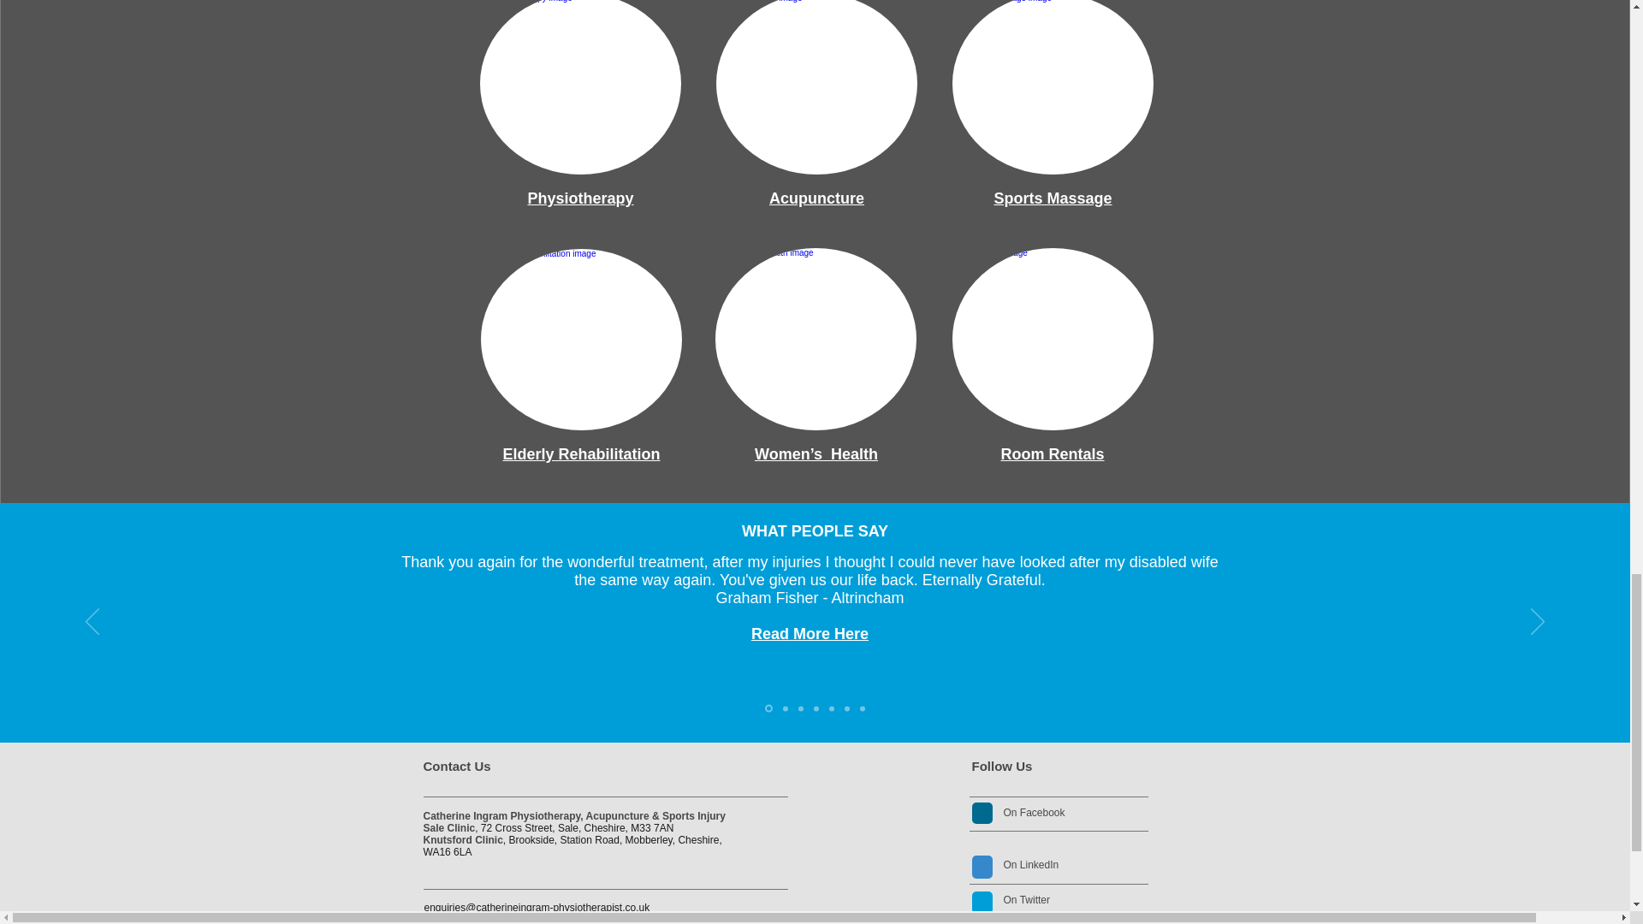 The width and height of the screenshot is (1643, 924). Describe the element at coordinates (580, 198) in the screenshot. I see `Physiotherapy` at that location.